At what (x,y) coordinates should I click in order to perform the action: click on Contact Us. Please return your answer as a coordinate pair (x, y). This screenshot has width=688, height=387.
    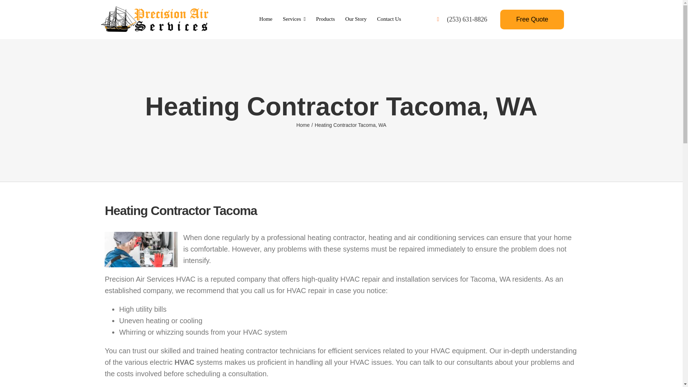
    Looking at the image, I should click on (389, 19).